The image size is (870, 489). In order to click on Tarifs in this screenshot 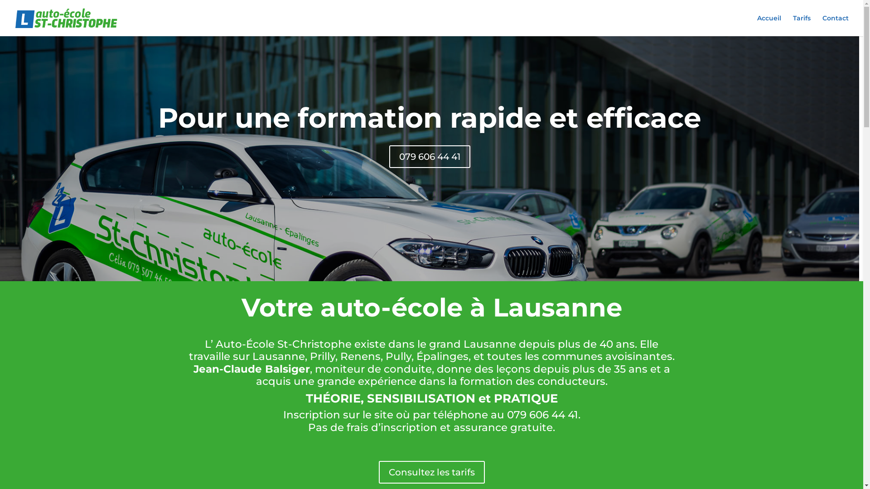, I will do `click(802, 25)`.